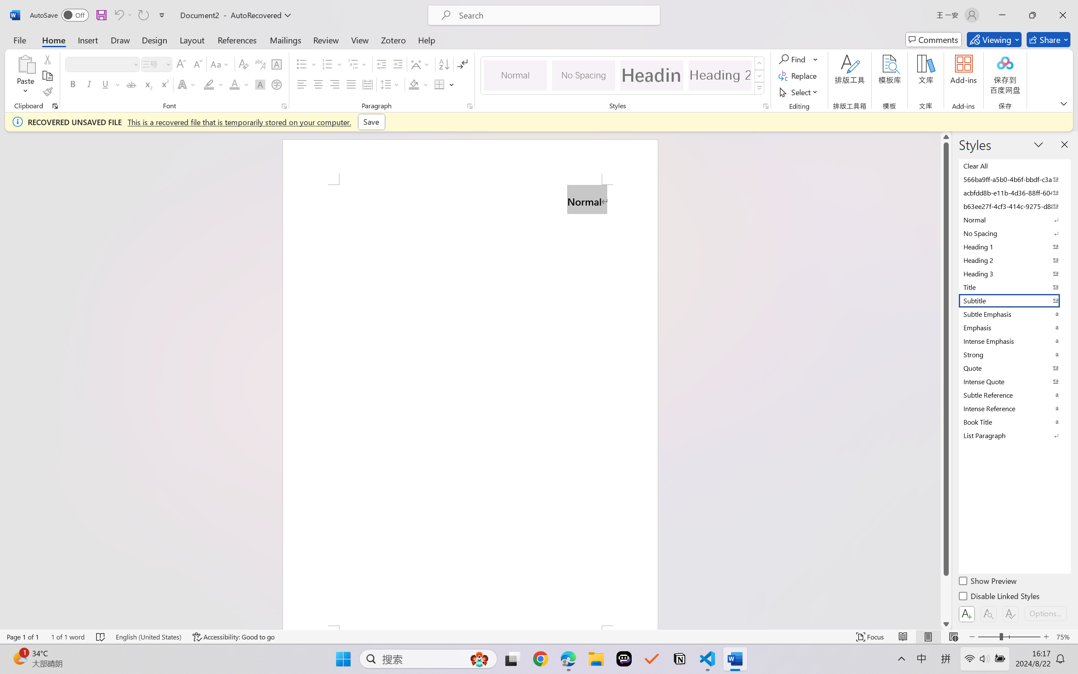  Describe the element at coordinates (47, 92) in the screenshot. I see `Format Painter` at that location.